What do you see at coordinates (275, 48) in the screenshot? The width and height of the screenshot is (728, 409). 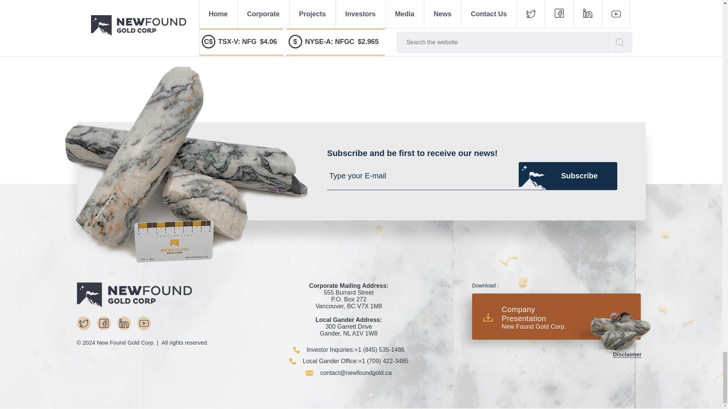 I see `PREVIOUS` at bounding box center [275, 48].